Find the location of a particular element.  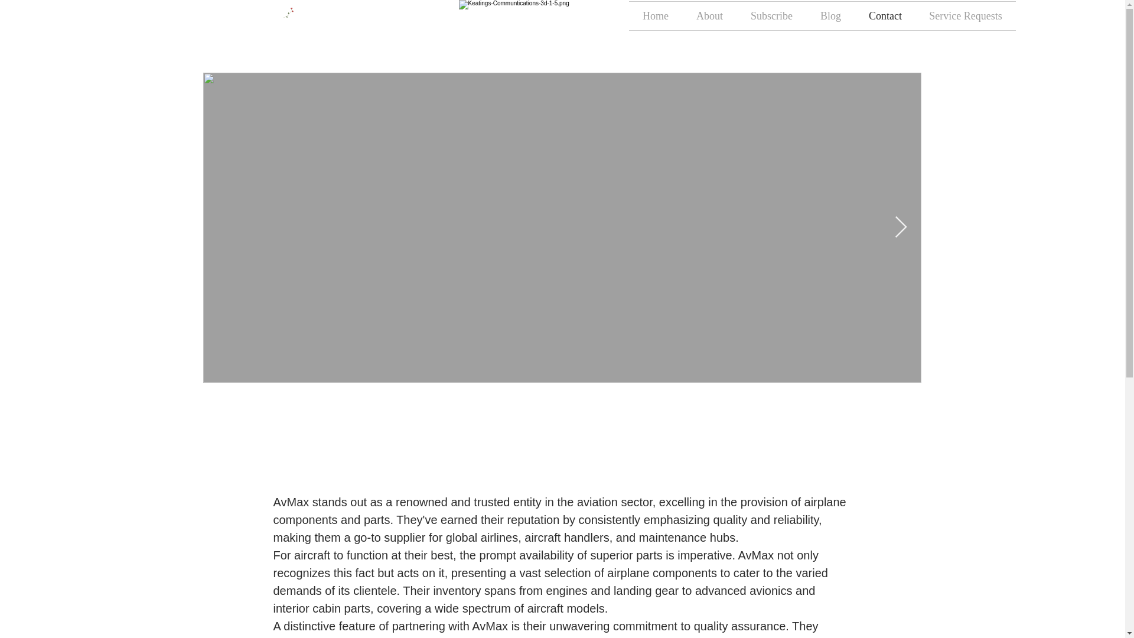

Contact is located at coordinates (885, 15).